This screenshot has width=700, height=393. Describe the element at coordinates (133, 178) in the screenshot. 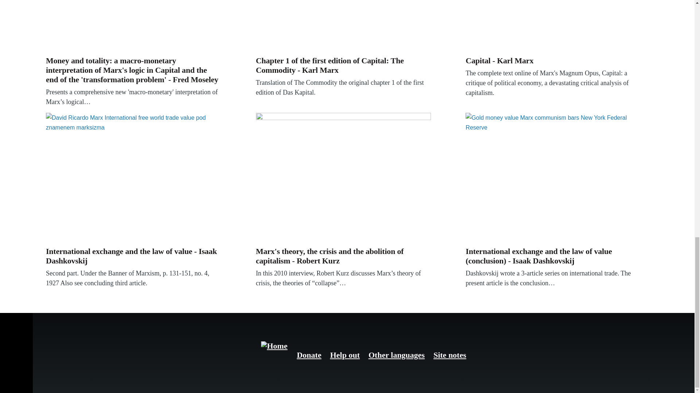

I see `David Ricardo by Thomas Phillips` at that location.